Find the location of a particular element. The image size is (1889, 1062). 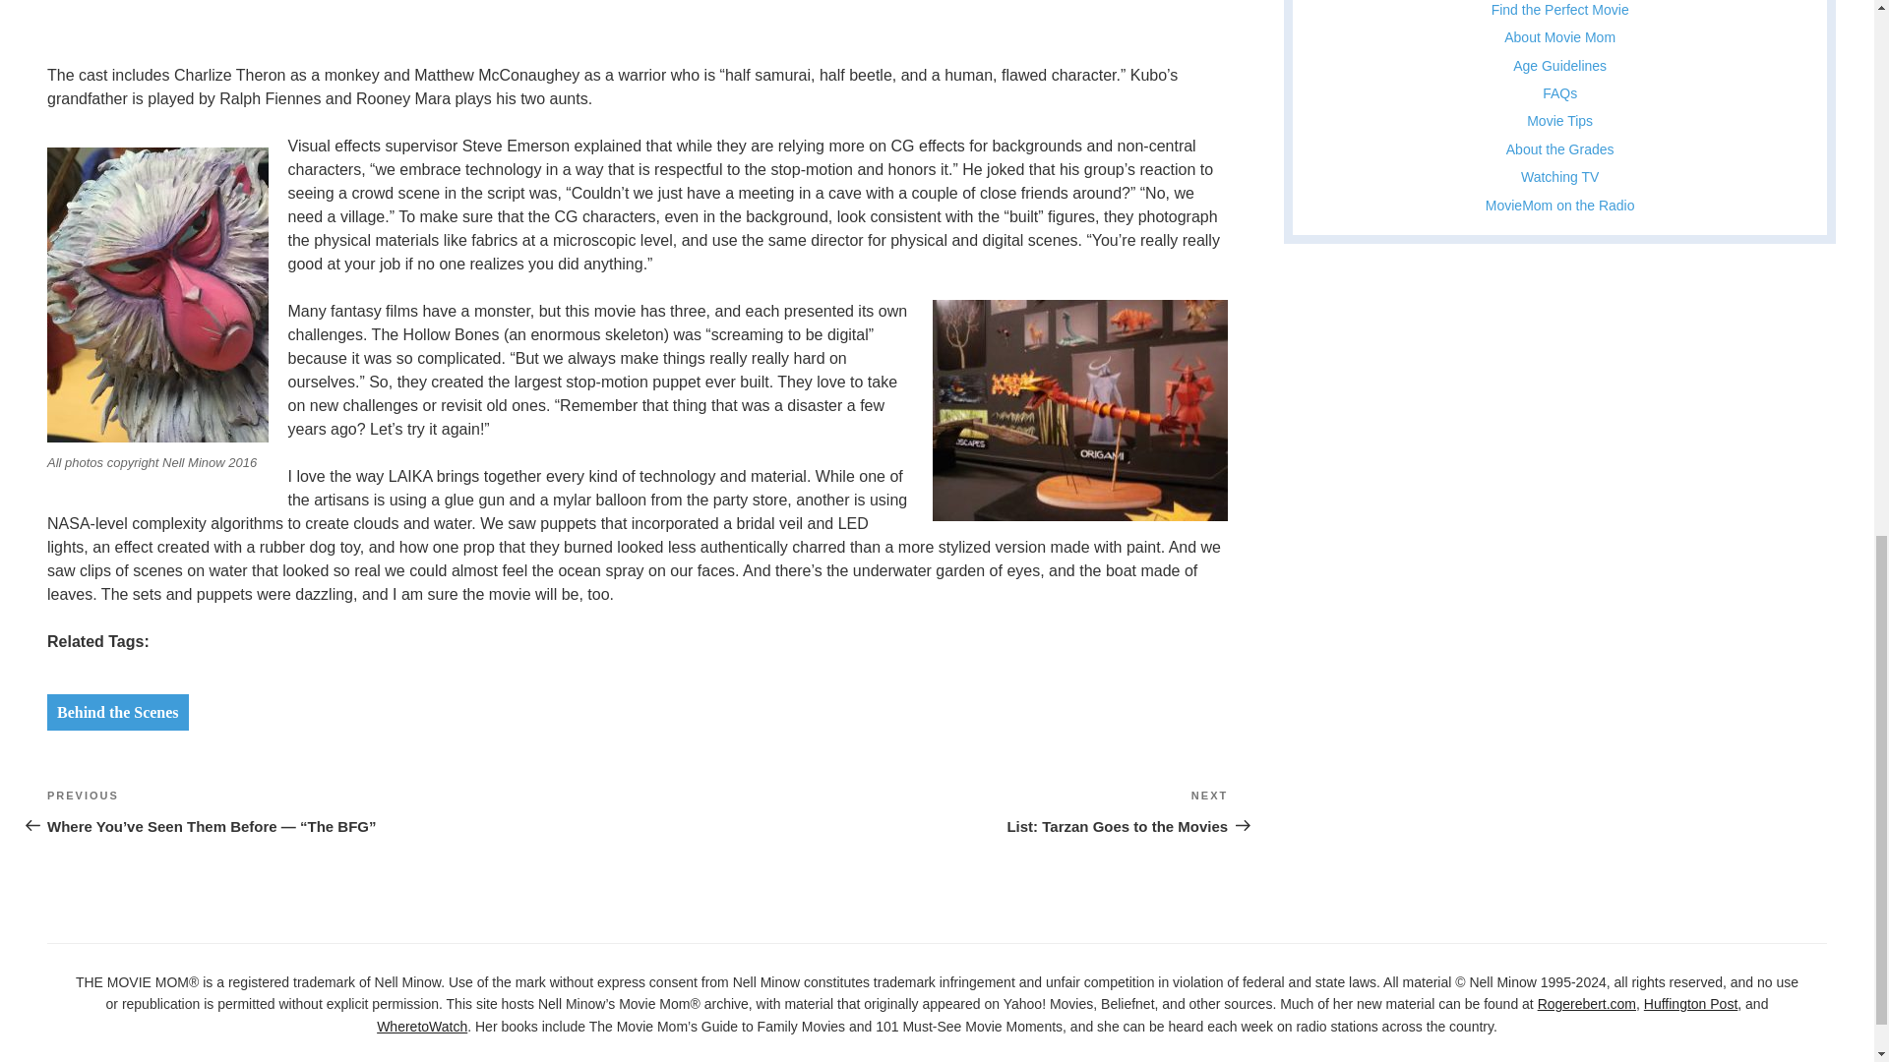

Huffington Post is located at coordinates (1560, 148).